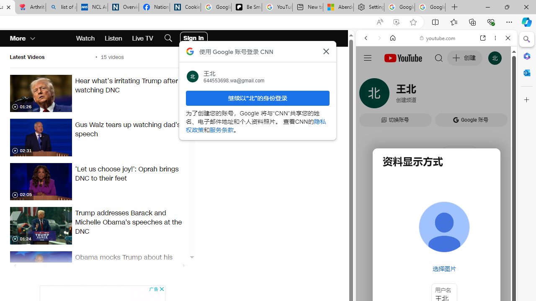 This screenshot has width=536, height=301. Describe the element at coordinates (487, 228) in the screenshot. I see `Show More Music` at that location.